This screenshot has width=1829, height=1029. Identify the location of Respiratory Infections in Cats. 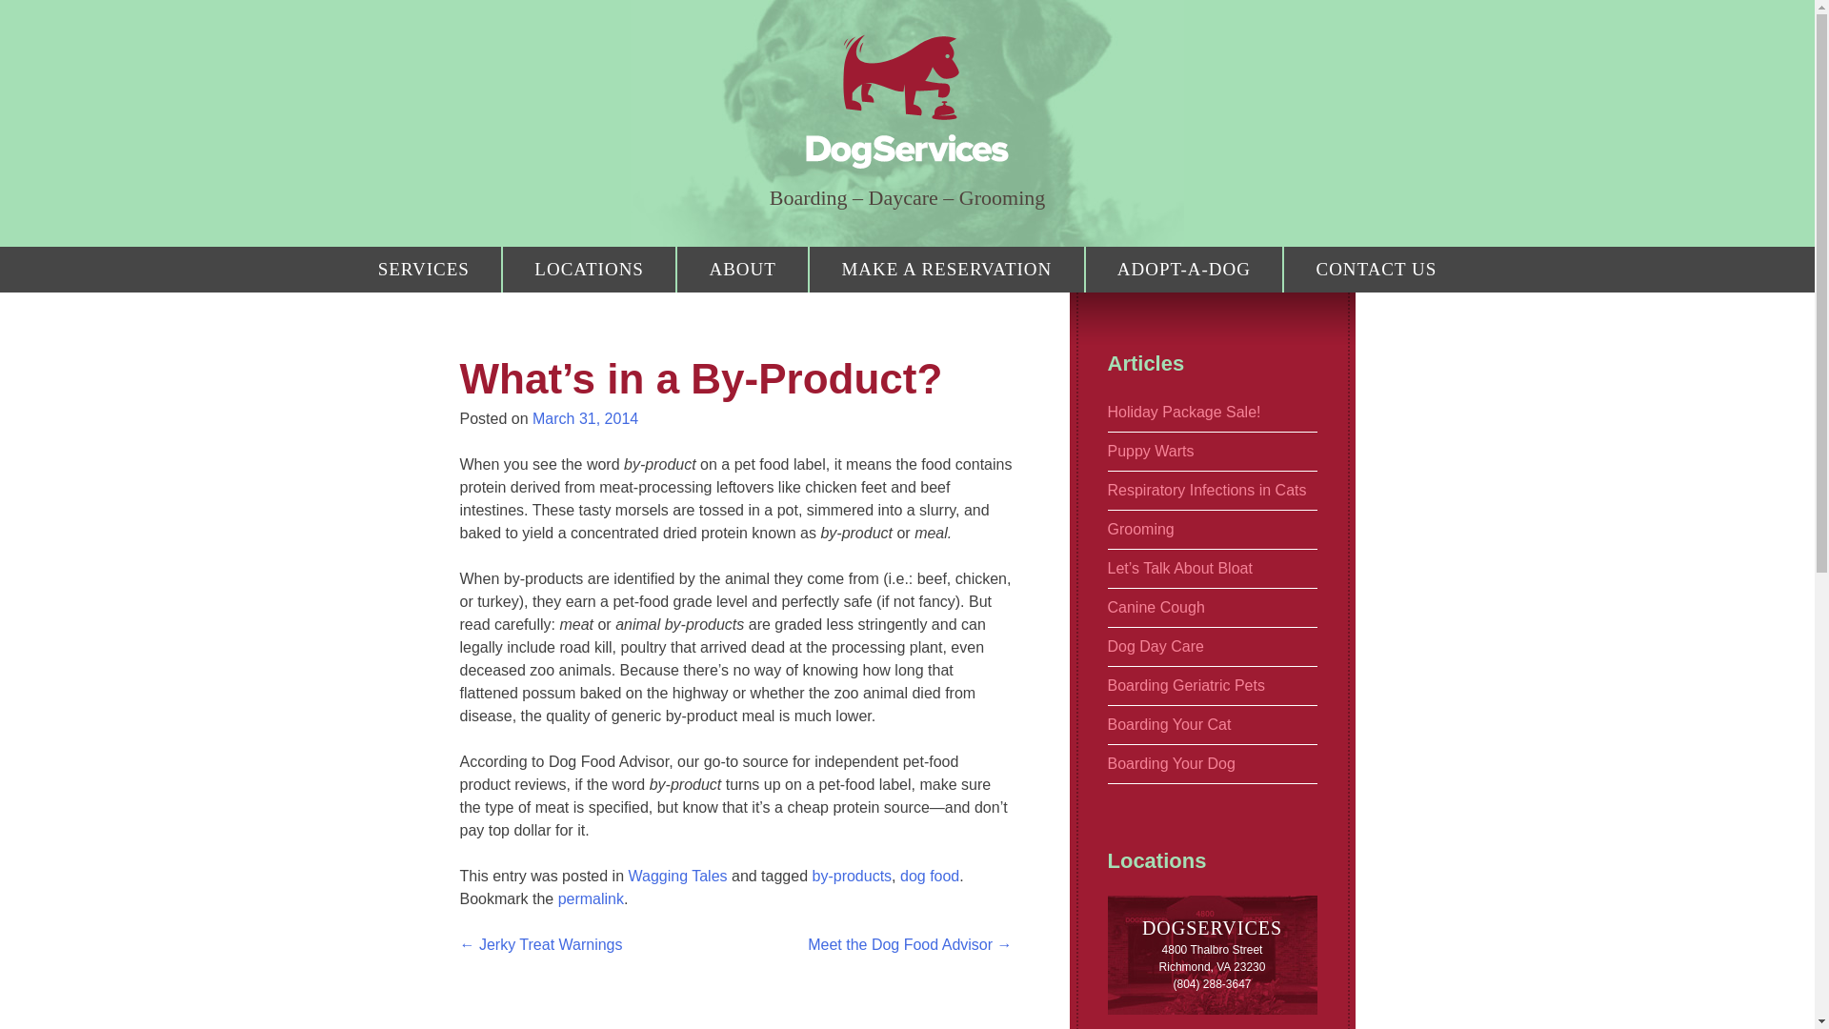
(1212, 491).